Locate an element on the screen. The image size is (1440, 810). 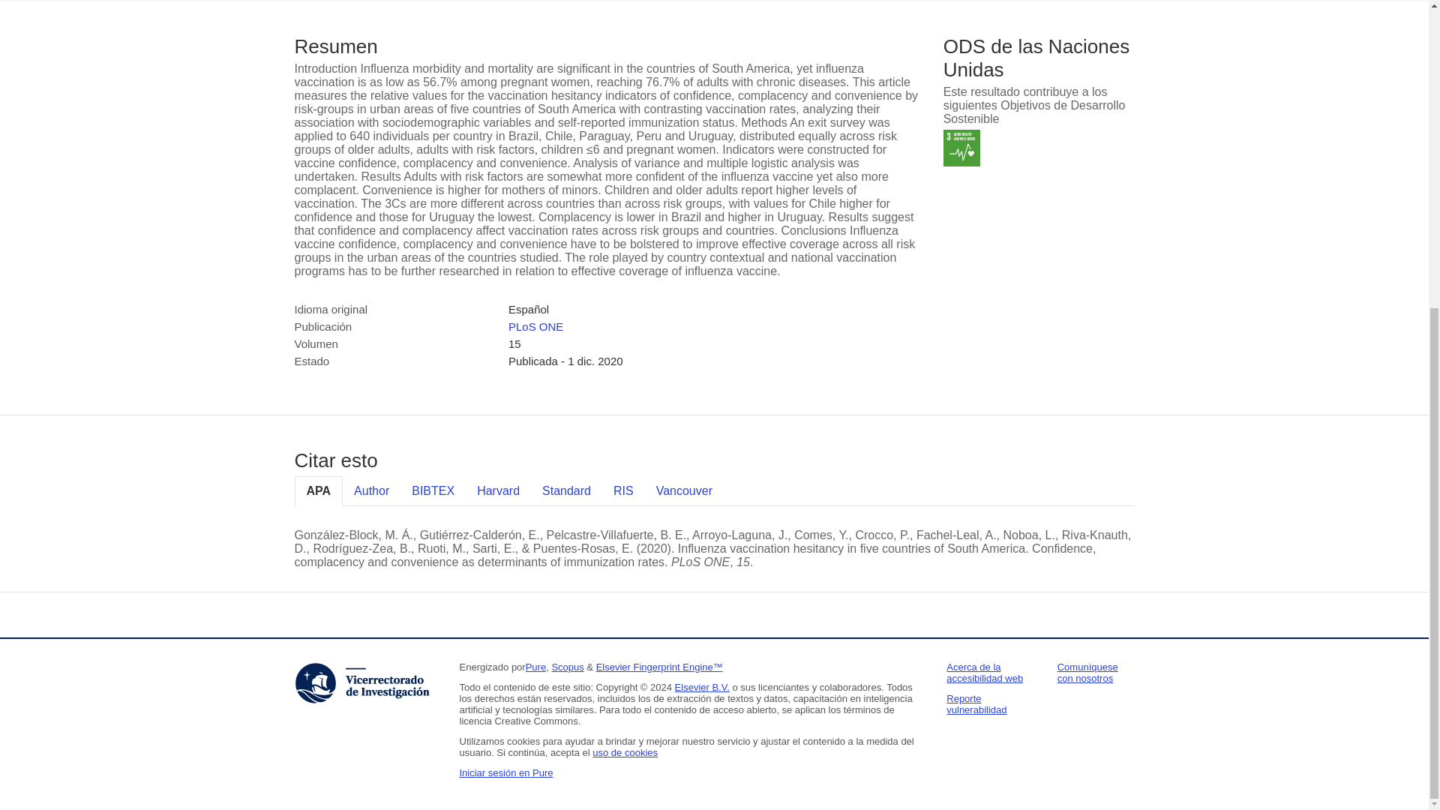
PLoS ONE is located at coordinates (535, 325).